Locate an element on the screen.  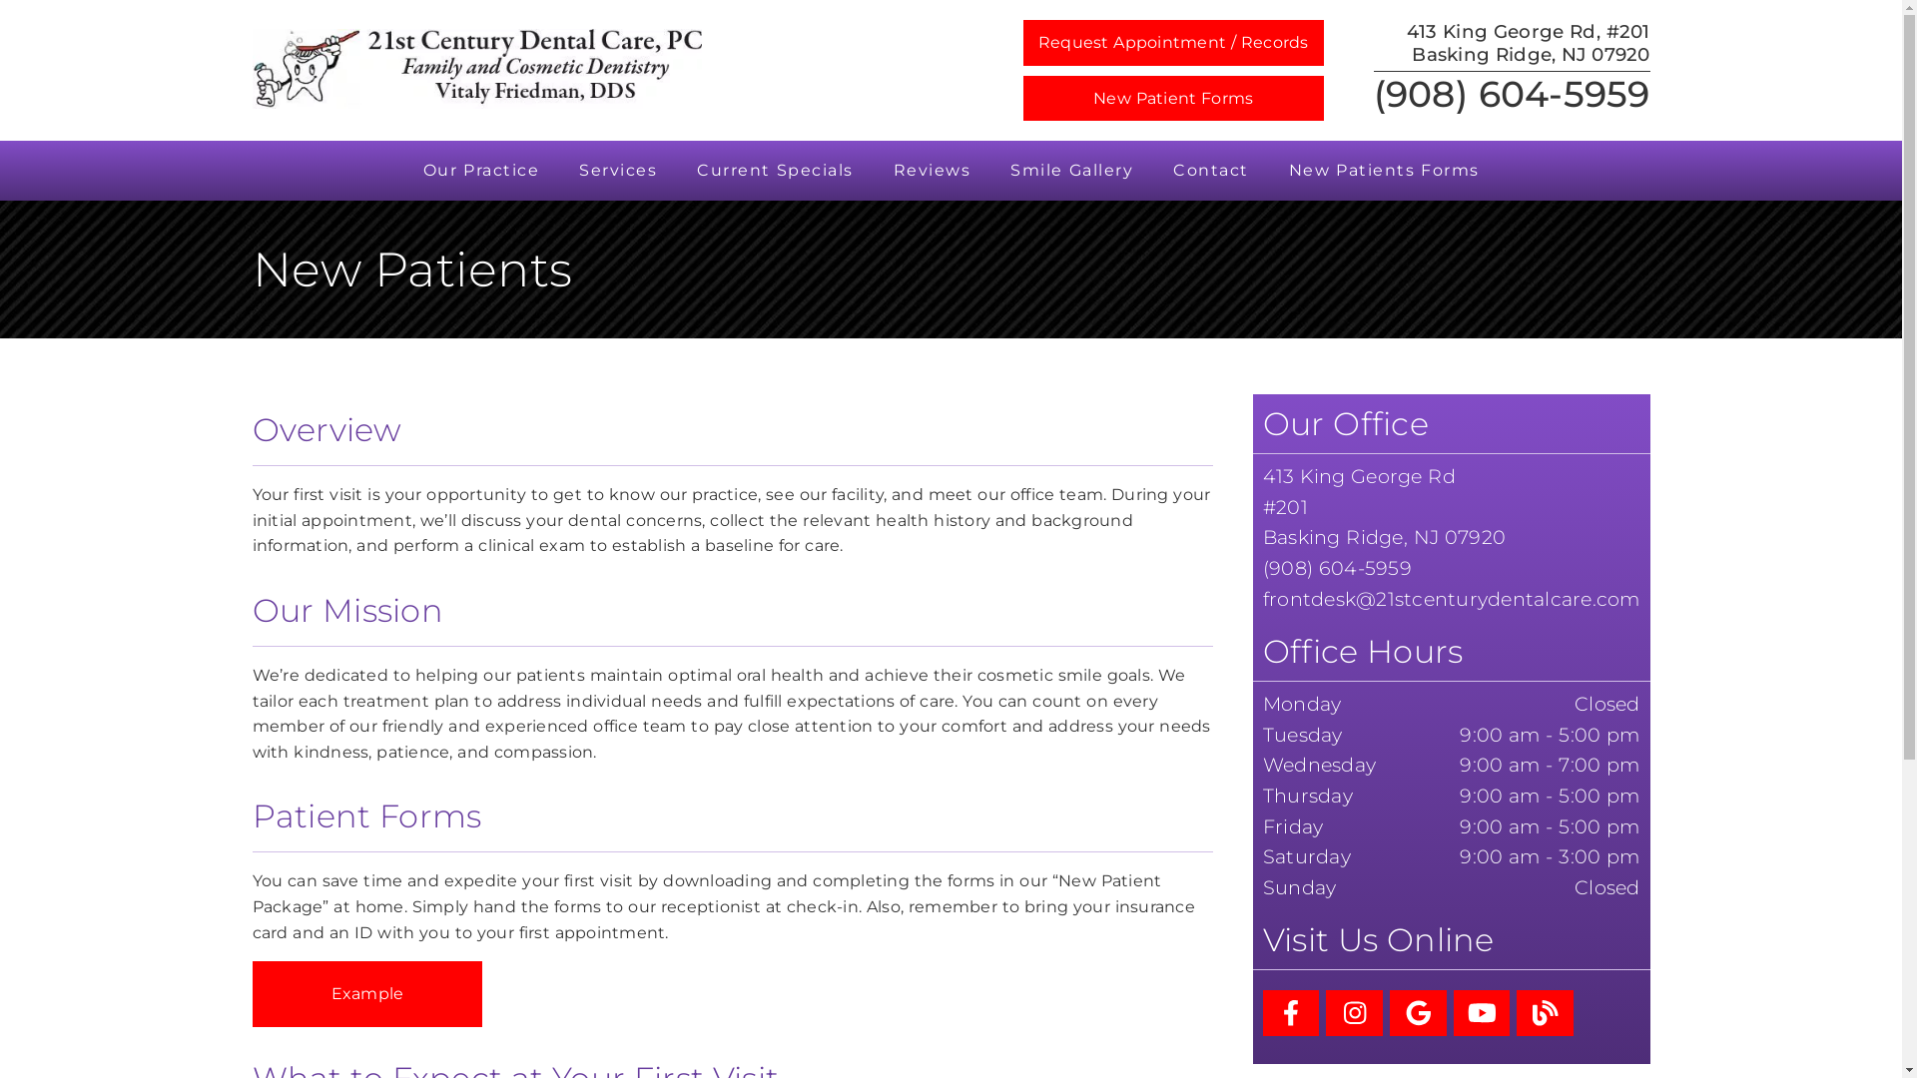
(908) 604-5959 is located at coordinates (1338, 568).